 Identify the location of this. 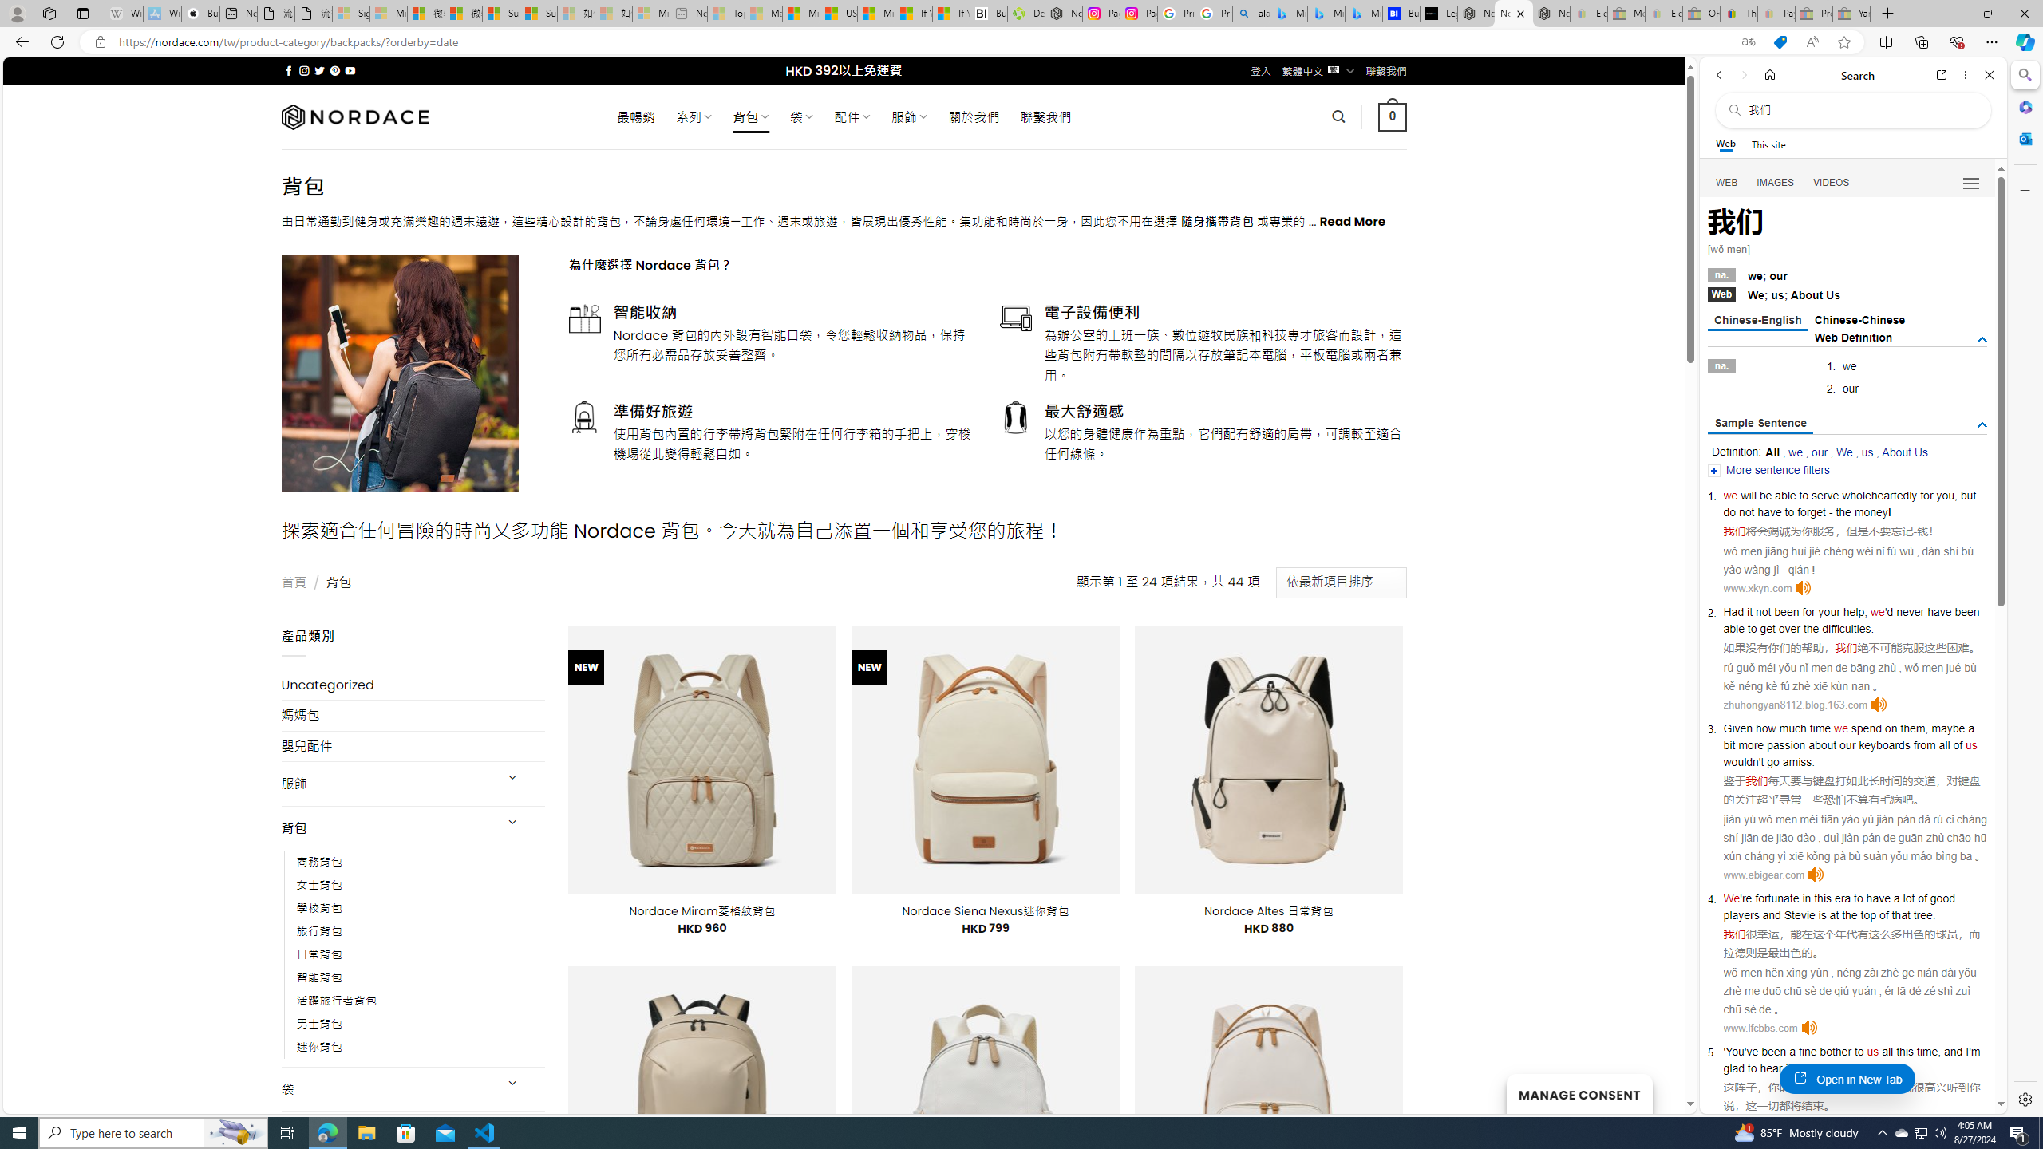
(1904, 1052).